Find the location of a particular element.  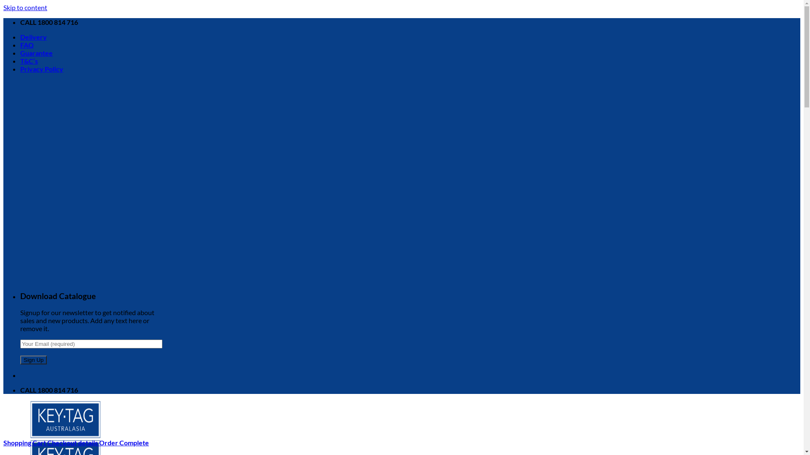

Privacy Policy is located at coordinates (42, 69).